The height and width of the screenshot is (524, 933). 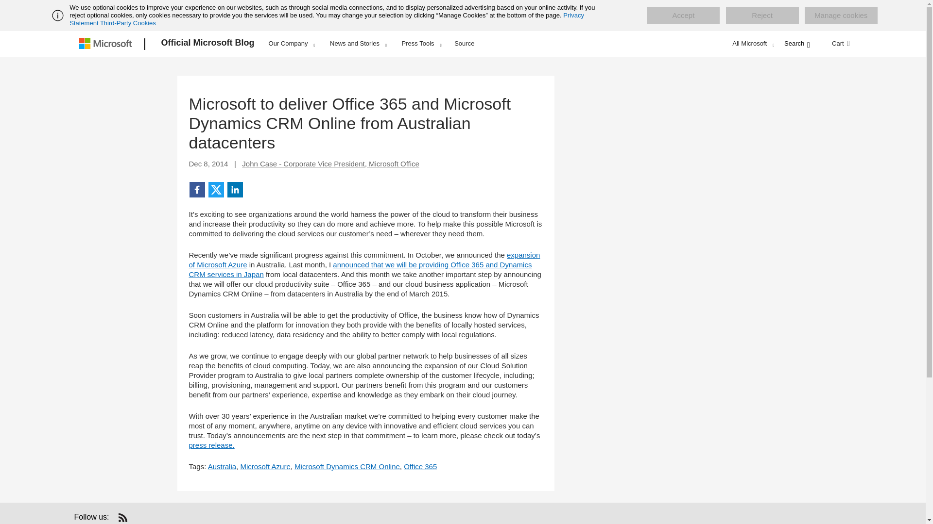 What do you see at coordinates (208, 44) in the screenshot?
I see `Official Microsoft Blog` at bounding box center [208, 44].